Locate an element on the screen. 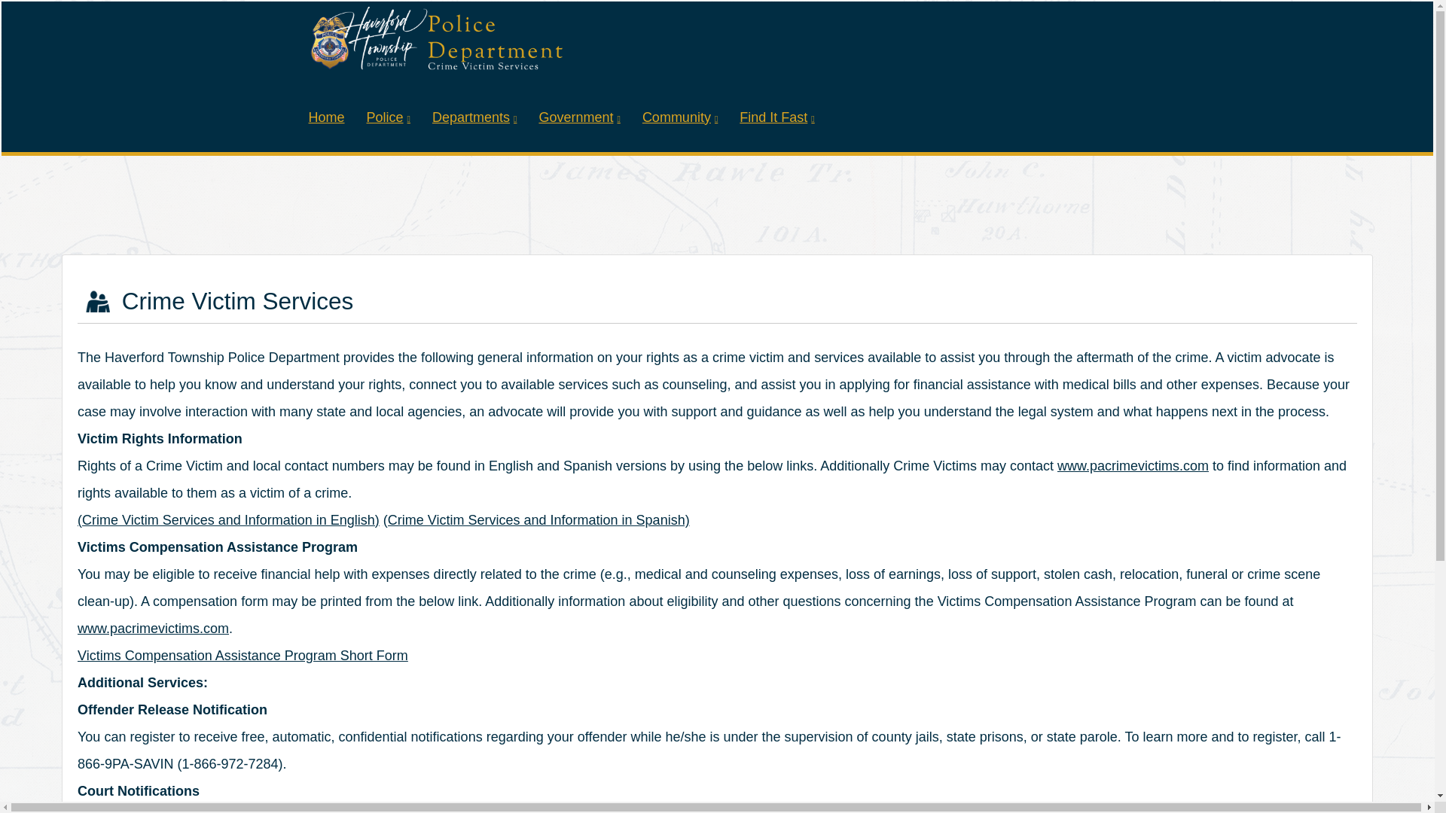 The width and height of the screenshot is (1446, 813). www.pacrimevictims.com is located at coordinates (153, 628).